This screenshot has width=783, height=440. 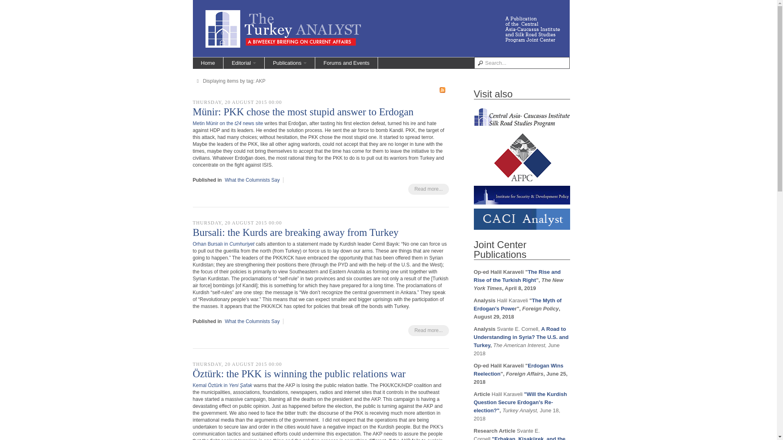 What do you see at coordinates (442, 90) in the screenshot?
I see `Subscribe to this RSS feed` at bounding box center [442, 90].